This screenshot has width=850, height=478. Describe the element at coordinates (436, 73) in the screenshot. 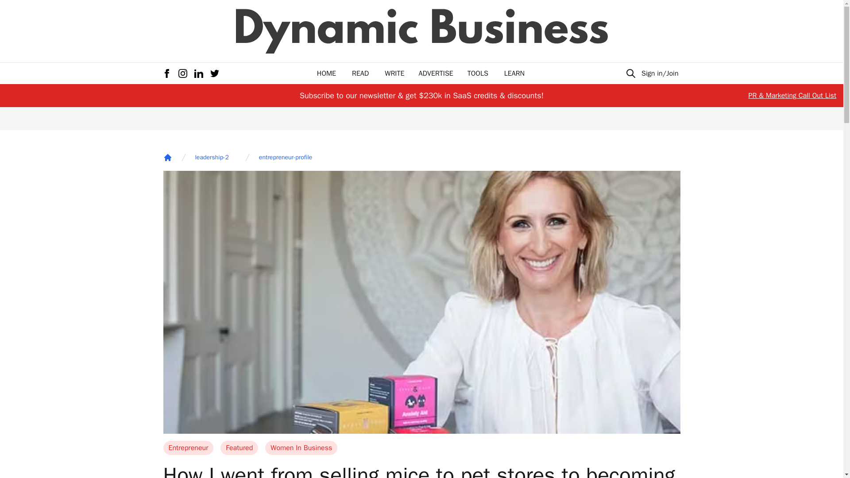

I see `ADVERTISE` at that location.